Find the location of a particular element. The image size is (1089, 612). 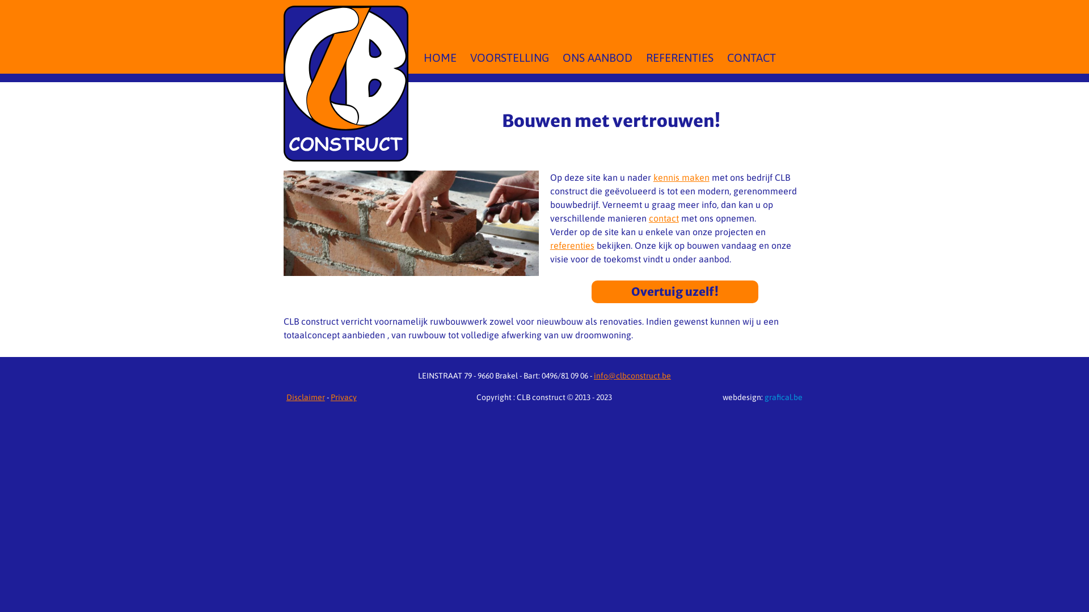

CONTACT is located at coordinates (752, 58).